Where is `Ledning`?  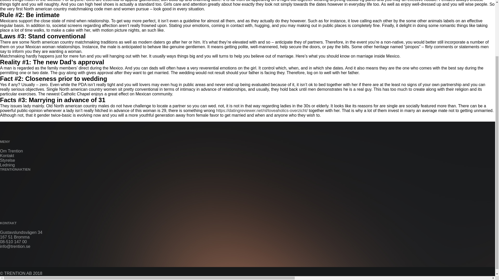
Ledning is located at coordinates (7, 165).